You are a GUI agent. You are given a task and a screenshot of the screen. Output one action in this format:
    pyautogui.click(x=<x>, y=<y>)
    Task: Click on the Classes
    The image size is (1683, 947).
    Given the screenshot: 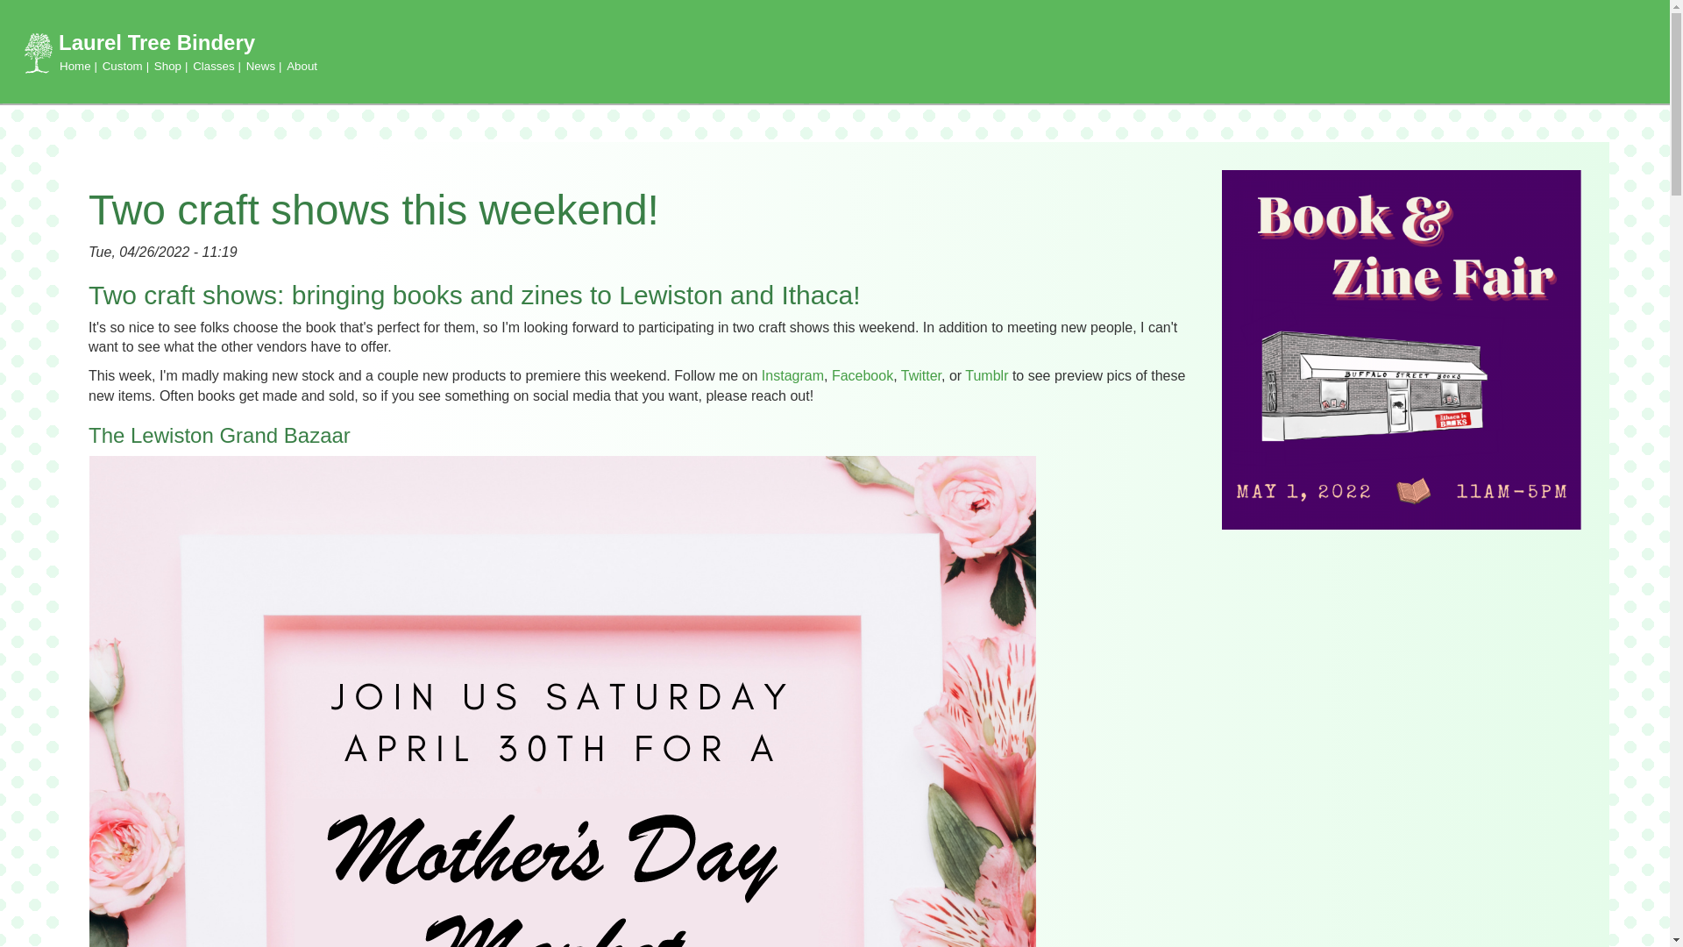 What is the action you would take?
    pyautogui.click(x=217, y=66)
    